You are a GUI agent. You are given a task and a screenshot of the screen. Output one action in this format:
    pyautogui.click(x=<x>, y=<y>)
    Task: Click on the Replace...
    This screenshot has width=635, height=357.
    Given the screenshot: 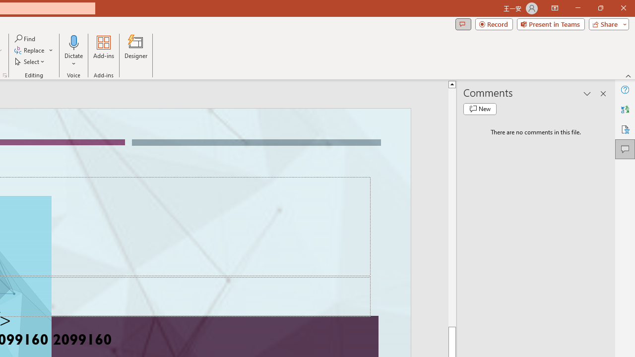 What is the action you would take?
    pyautogui.click(x=34, y=51)
    